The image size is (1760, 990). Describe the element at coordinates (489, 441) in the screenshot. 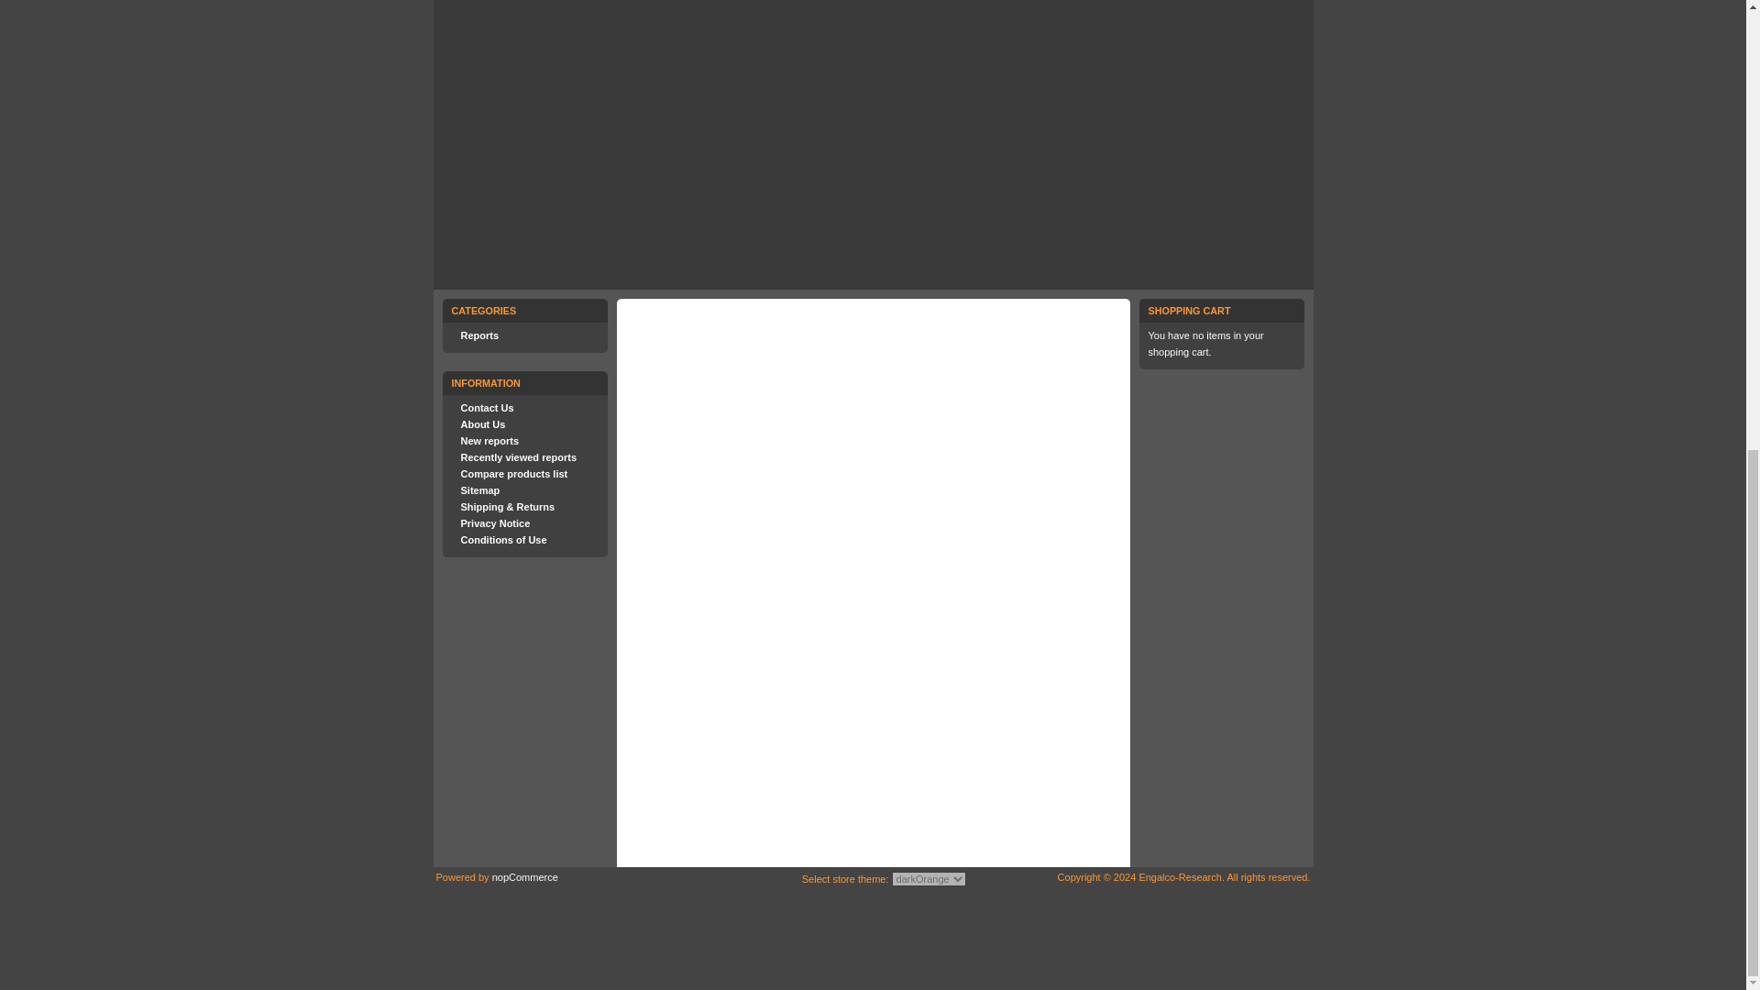

I see `New reports` at that location.